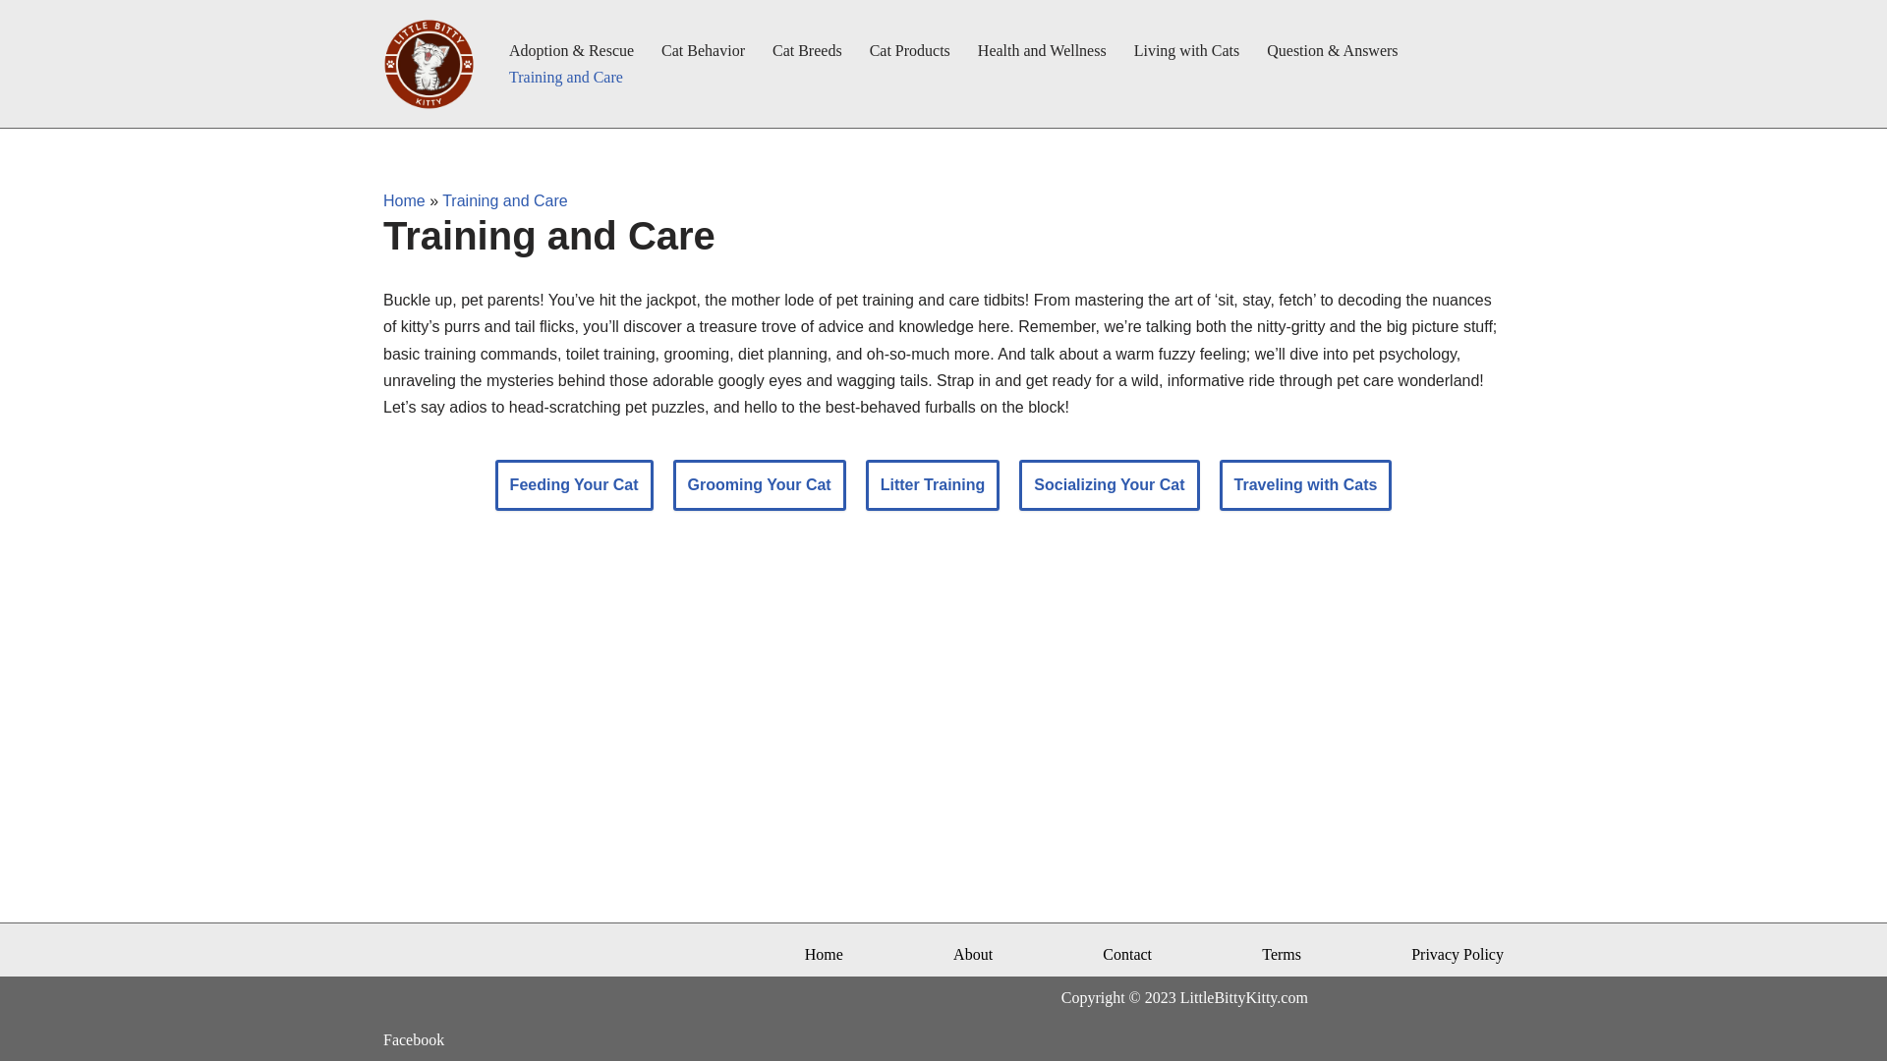 This screenshot has height=1061, width=1887. Describe the element at coordinates (1126, 954) in the screenshot. I see `Contact` at that location.